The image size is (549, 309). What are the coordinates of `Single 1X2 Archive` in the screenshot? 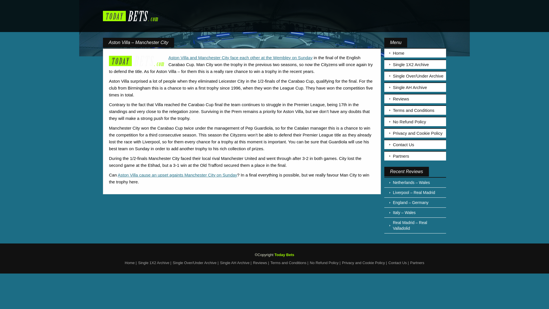 It's located at (415, 64).